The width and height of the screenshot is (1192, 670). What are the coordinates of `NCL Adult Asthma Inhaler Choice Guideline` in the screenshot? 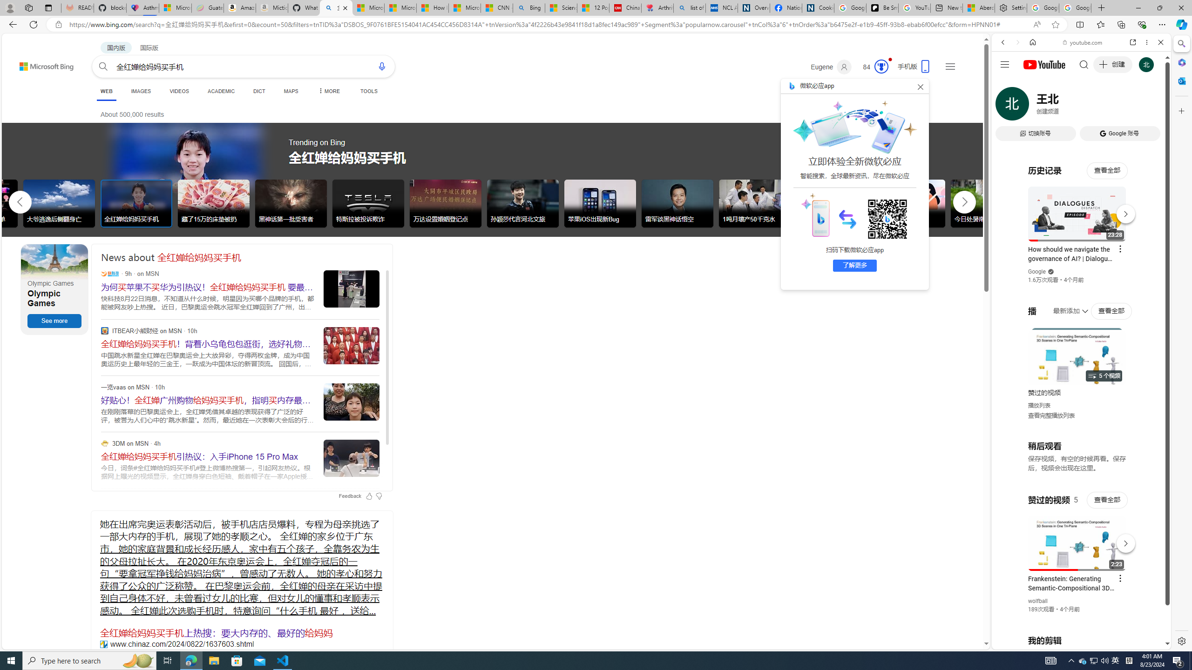 It's located at (722, 8).